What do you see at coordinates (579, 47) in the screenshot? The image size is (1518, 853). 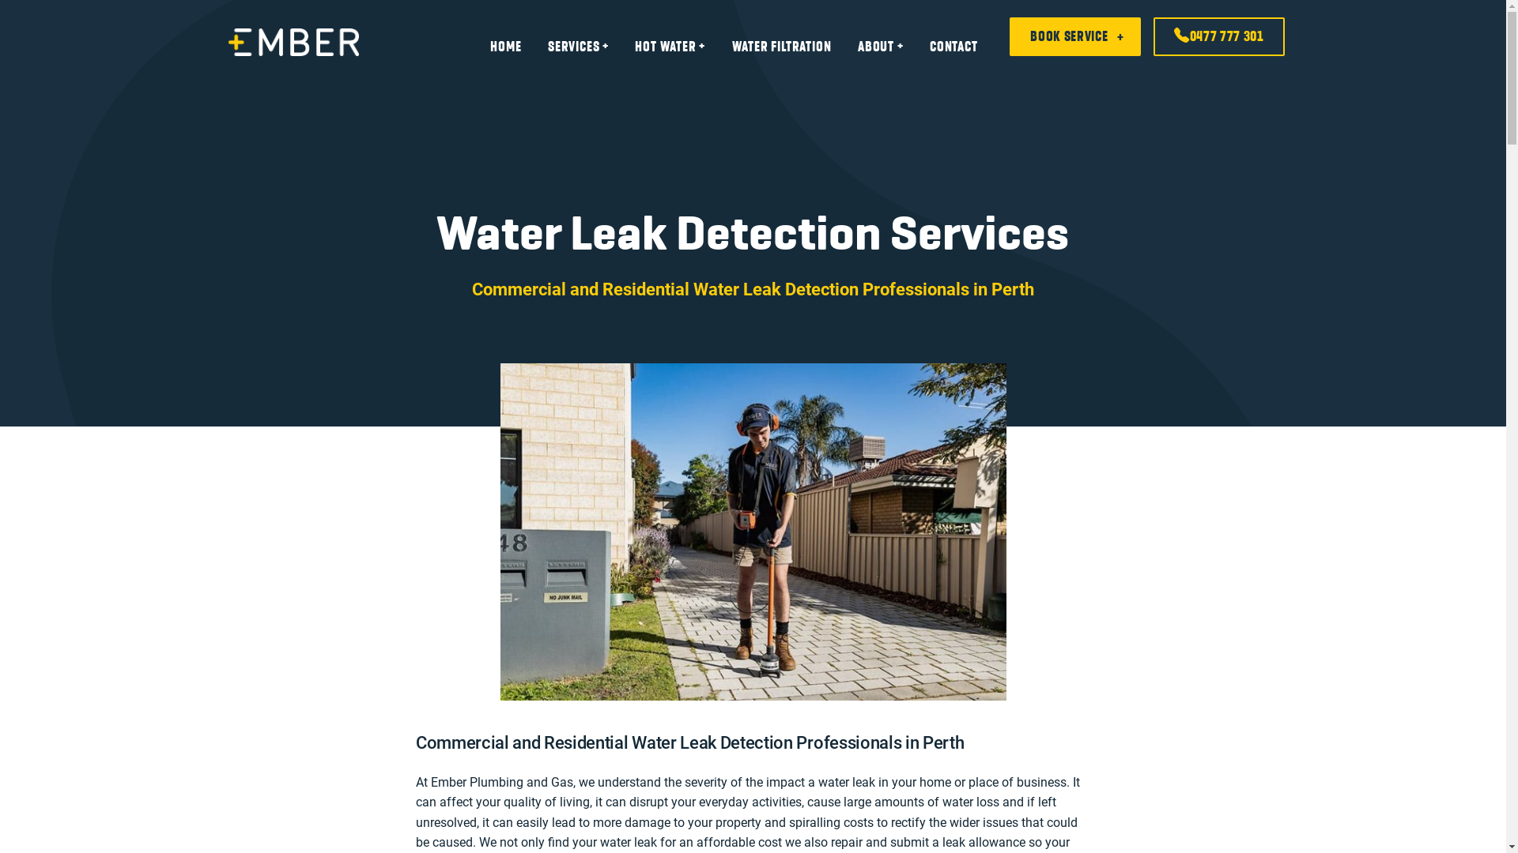 I see `SERVICES +` at bounding box center [579, 47].